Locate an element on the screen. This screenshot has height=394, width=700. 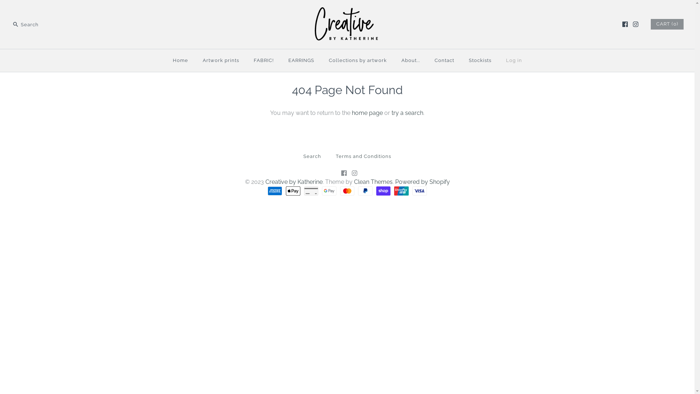
Contact is located at coordinates (444, 61).